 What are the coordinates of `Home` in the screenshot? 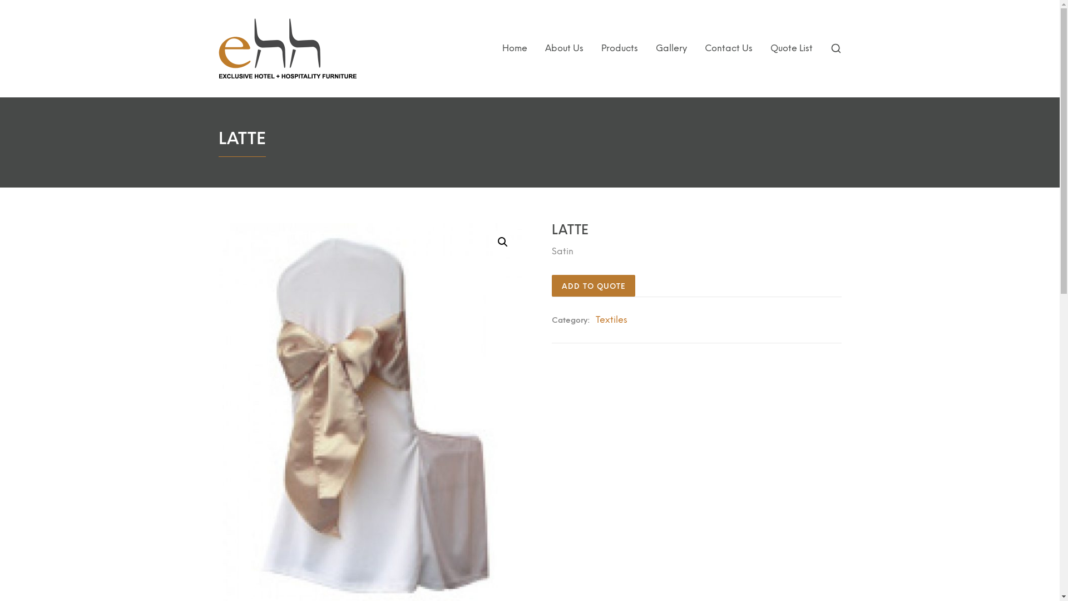 It's located at (514, 48).